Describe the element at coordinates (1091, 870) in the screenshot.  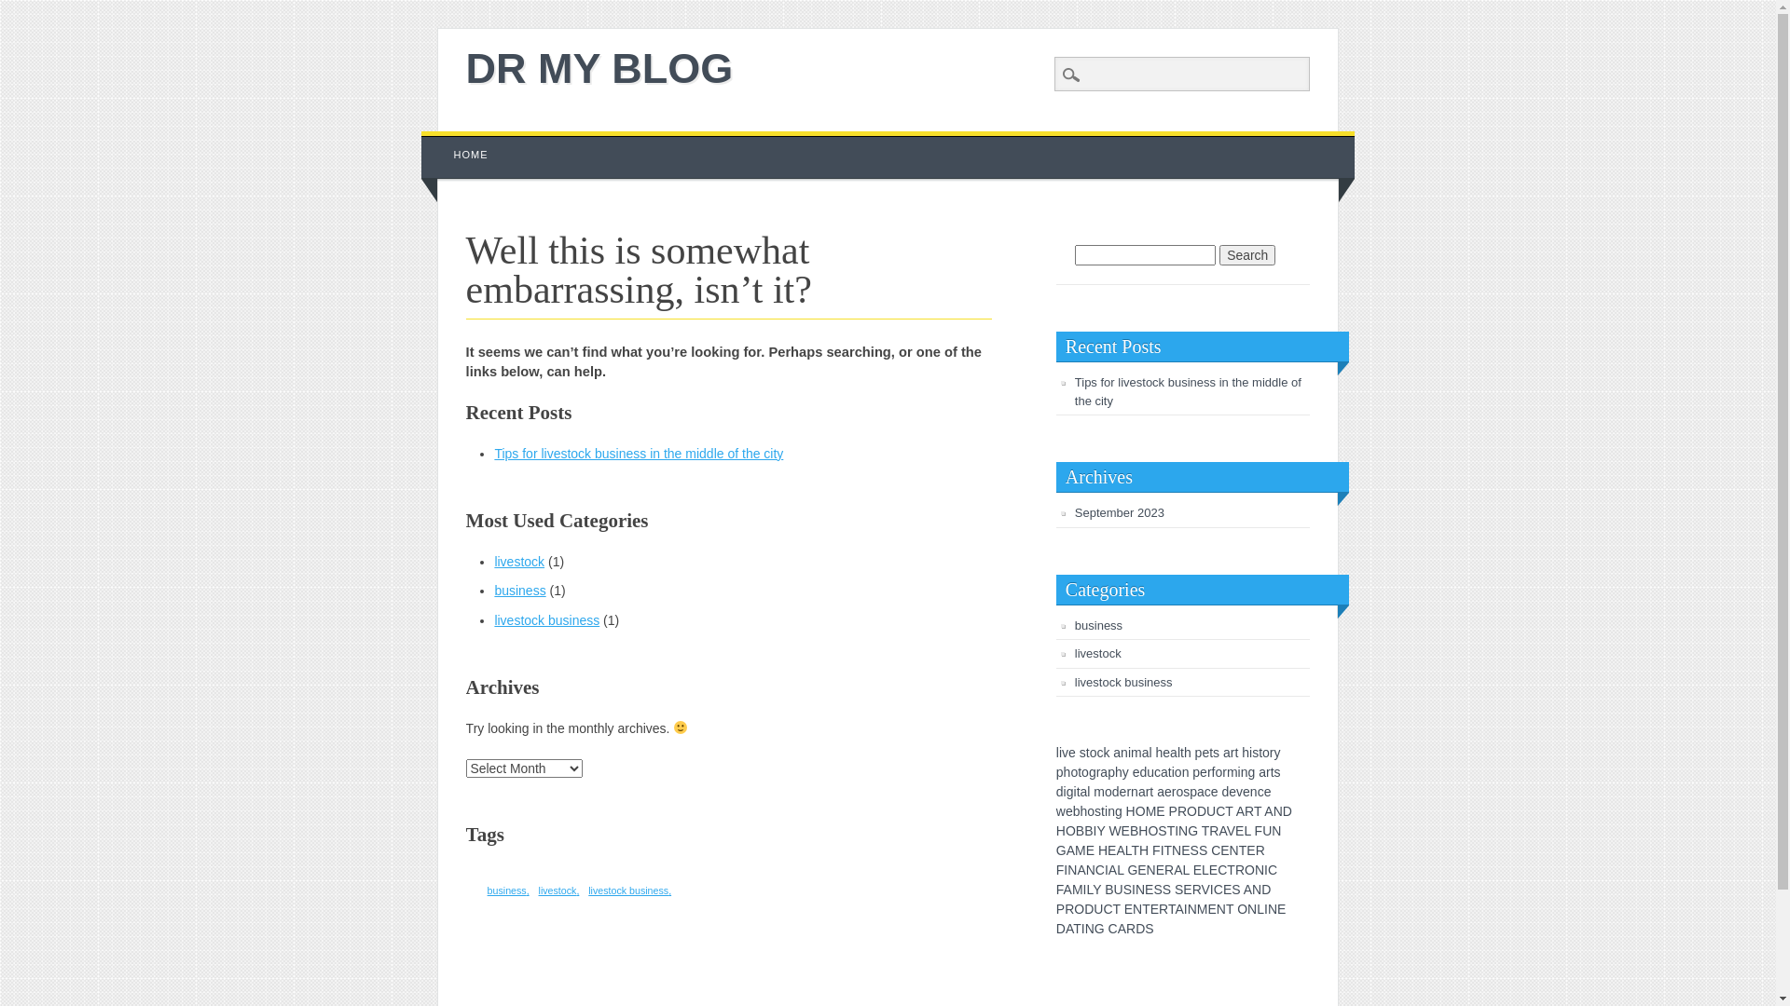
I see `N` at that location.